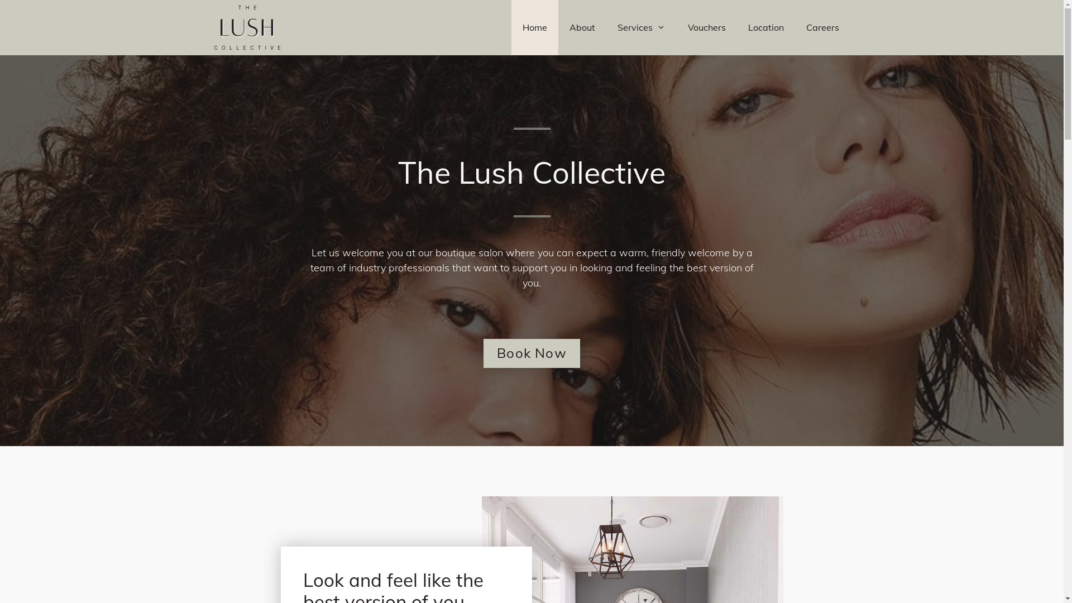 This screenshot has width=1072, height=603. Describe the element at coordinates (535, 28) in the screenshot. I see `Home` at that location.